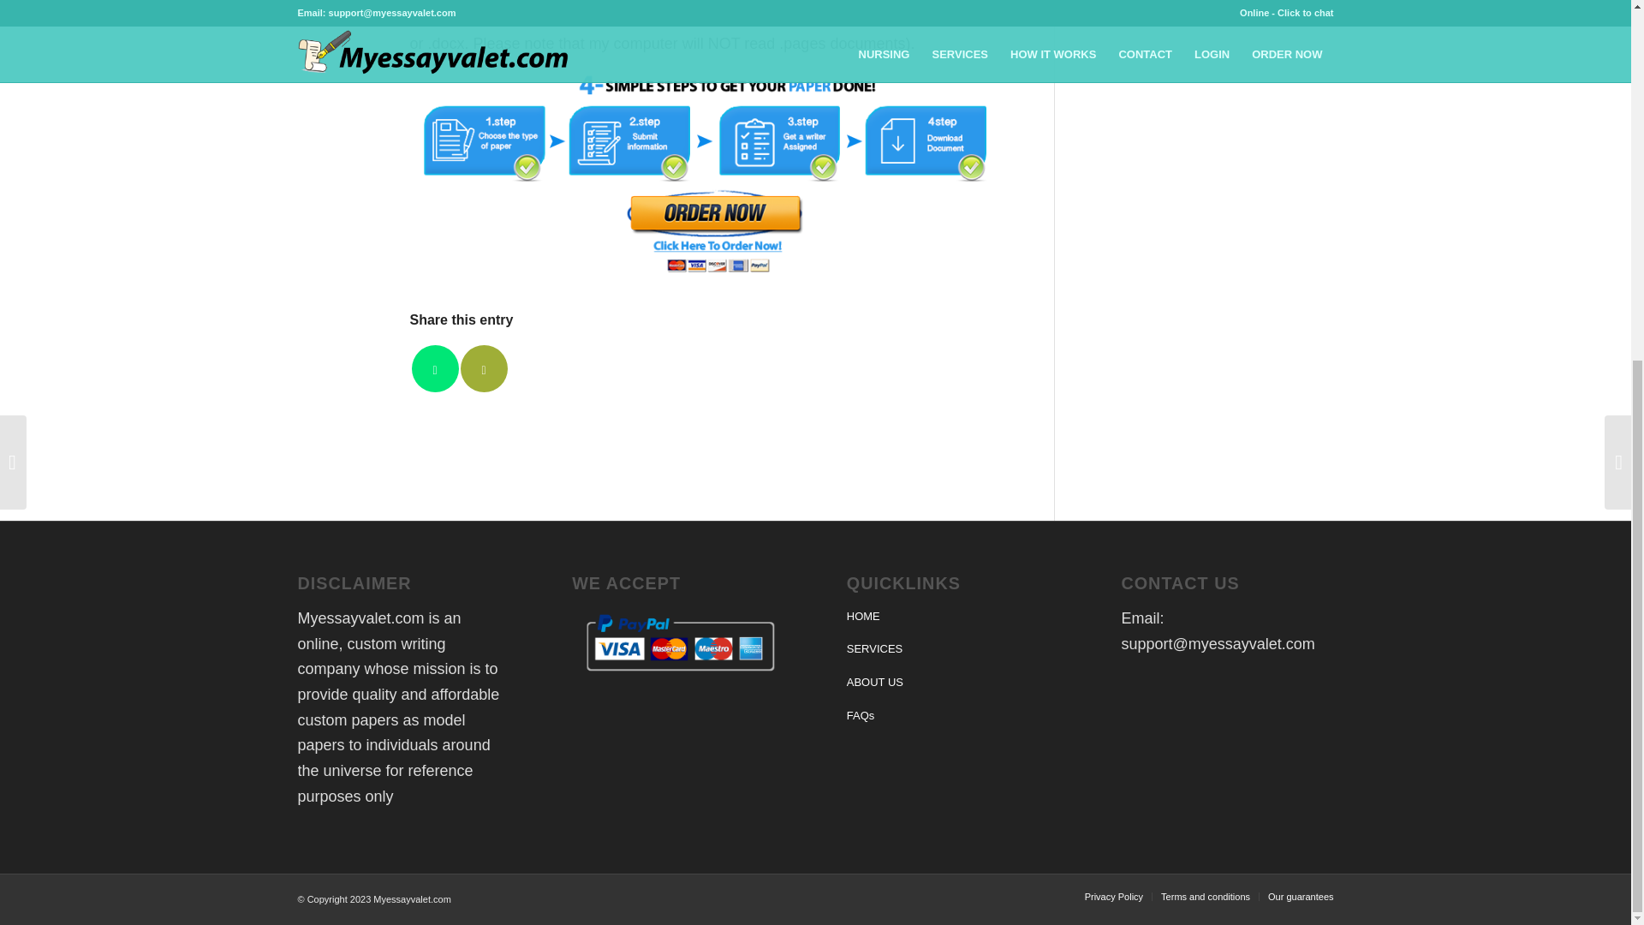  What do you see at coordinates (952, 649) in the screenshot?
I see `SERVICES` at bounding box center [952, 649].